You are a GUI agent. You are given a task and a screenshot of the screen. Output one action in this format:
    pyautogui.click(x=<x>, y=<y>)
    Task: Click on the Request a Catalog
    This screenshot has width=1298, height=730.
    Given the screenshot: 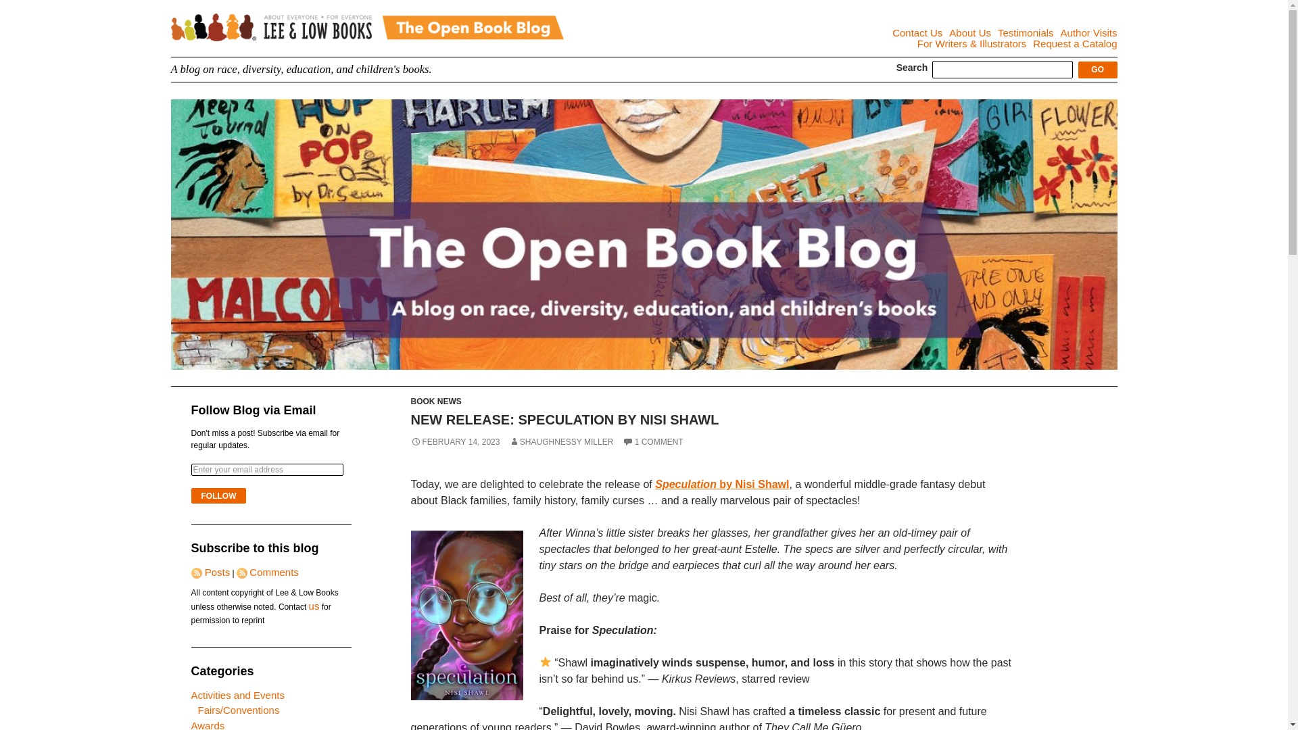 What is the action you would take?
    pyautogui.click(x=1075, y=43)
    